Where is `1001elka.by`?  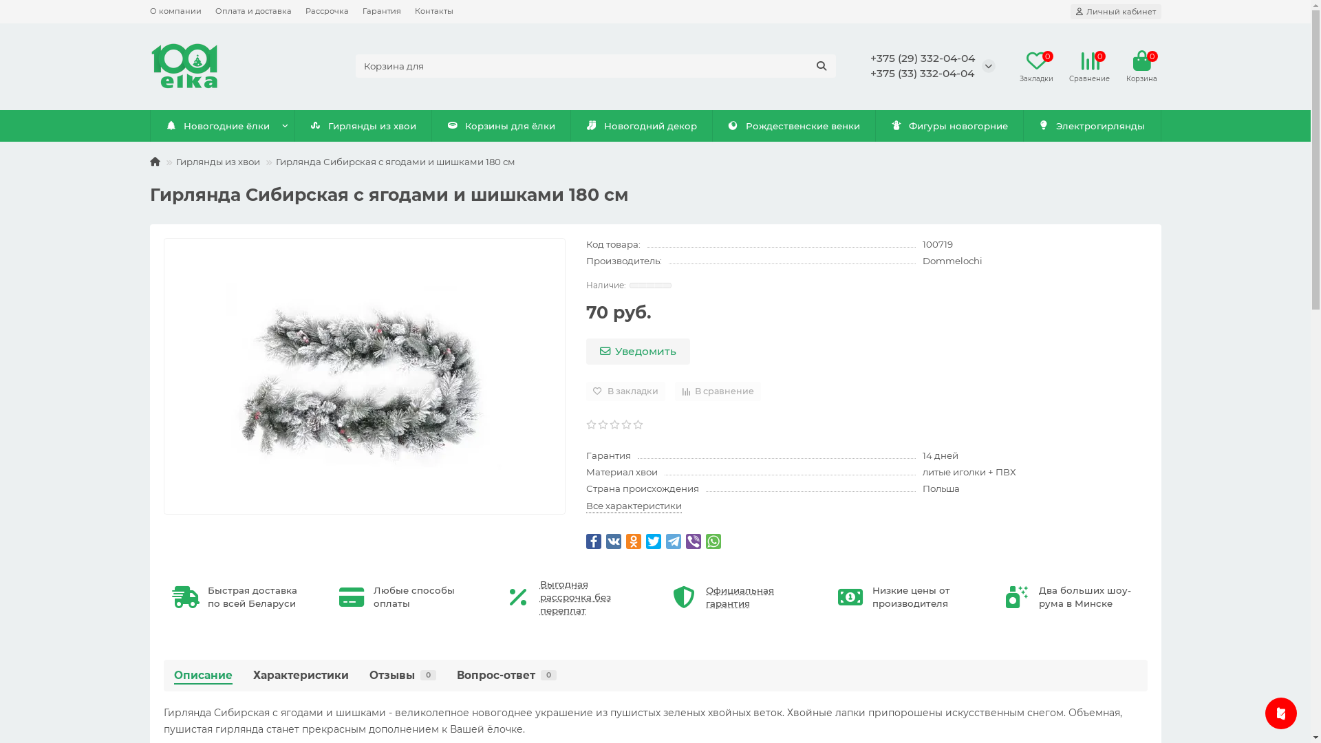 1001elka.by is located at coordinates (184, 66).